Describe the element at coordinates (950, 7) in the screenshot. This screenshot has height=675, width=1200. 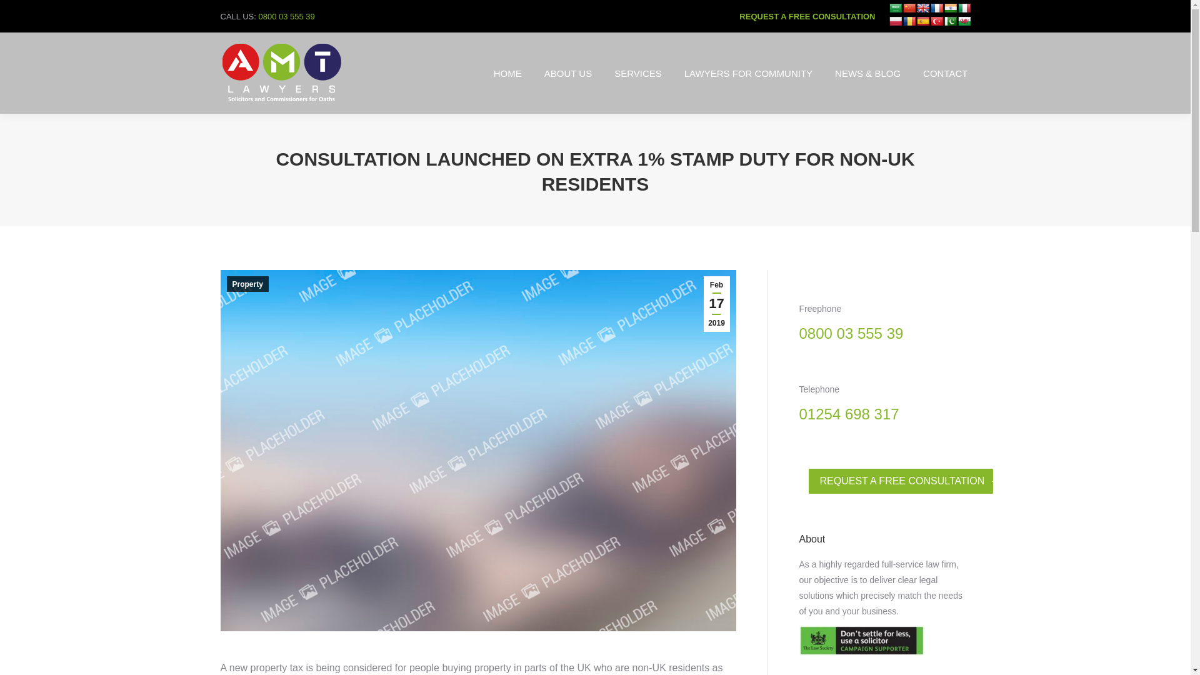
I see `Hindi` at that location.